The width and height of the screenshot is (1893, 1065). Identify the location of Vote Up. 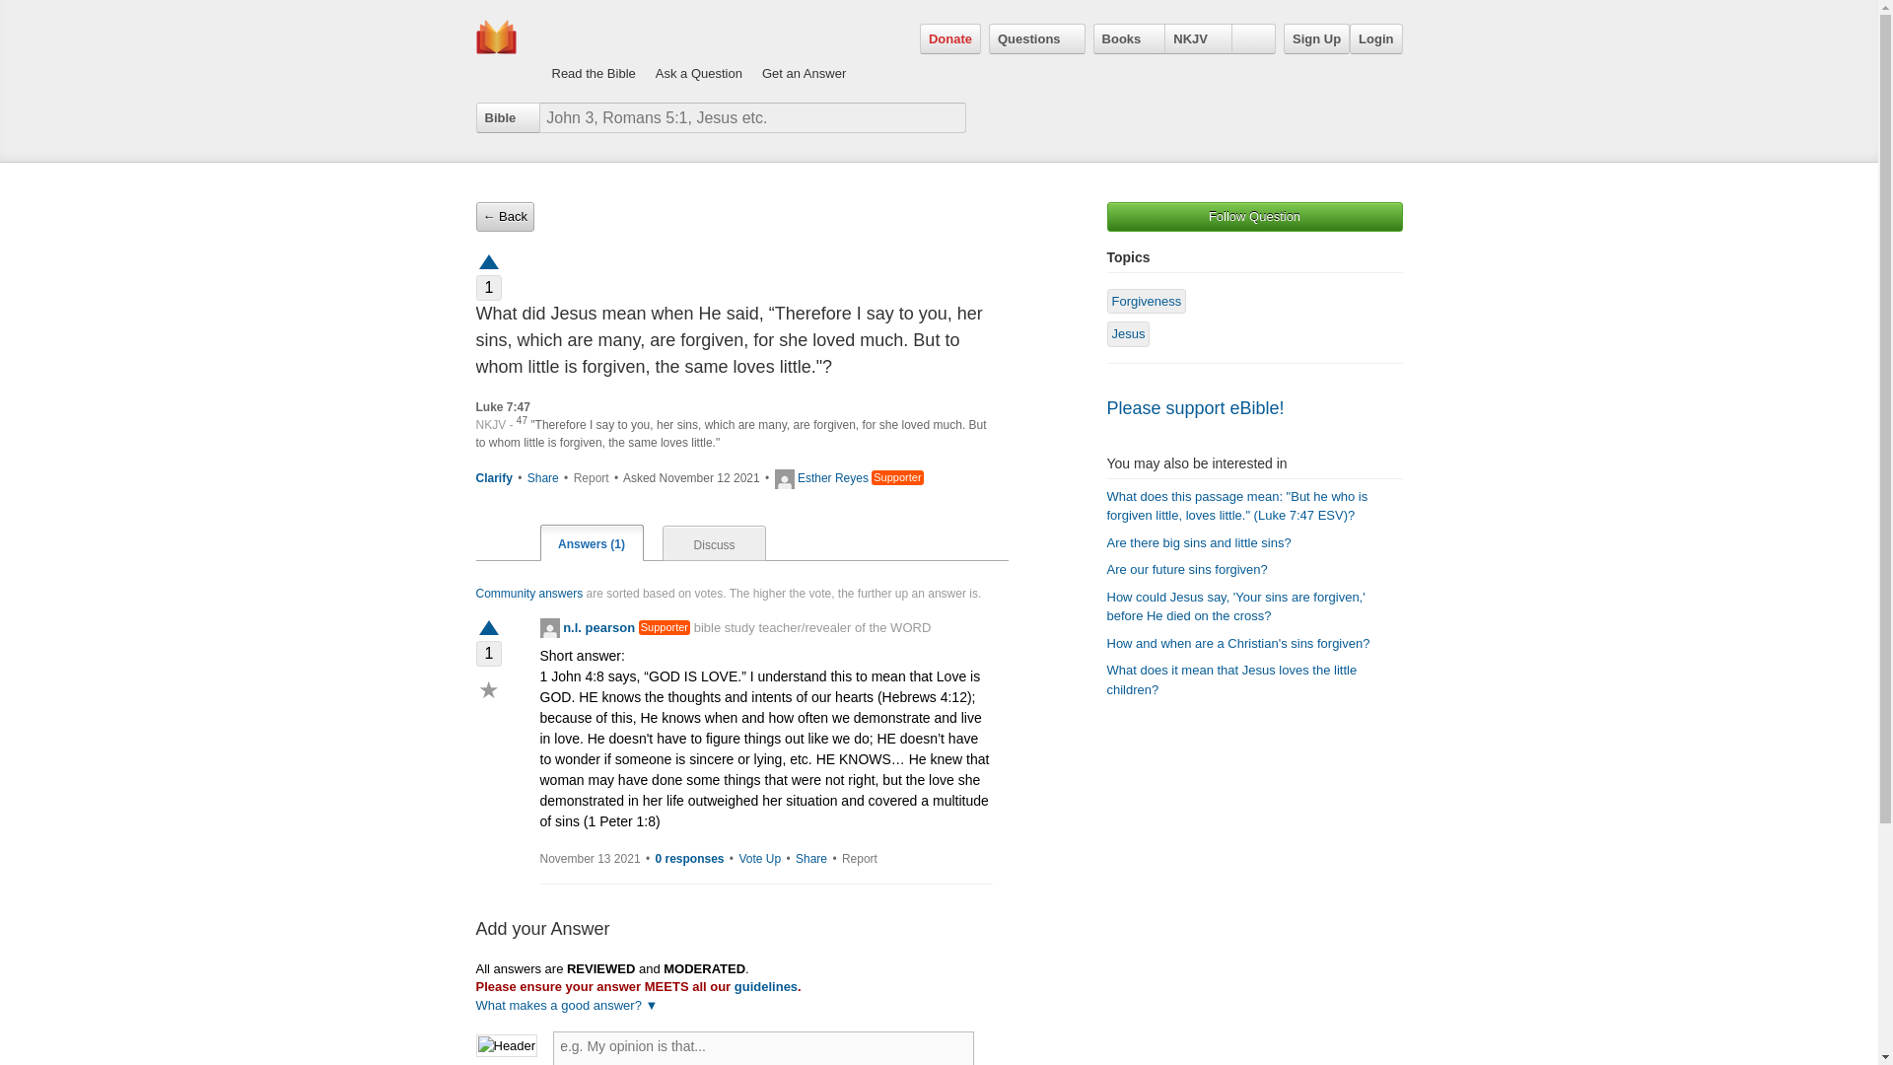
(759, 859).